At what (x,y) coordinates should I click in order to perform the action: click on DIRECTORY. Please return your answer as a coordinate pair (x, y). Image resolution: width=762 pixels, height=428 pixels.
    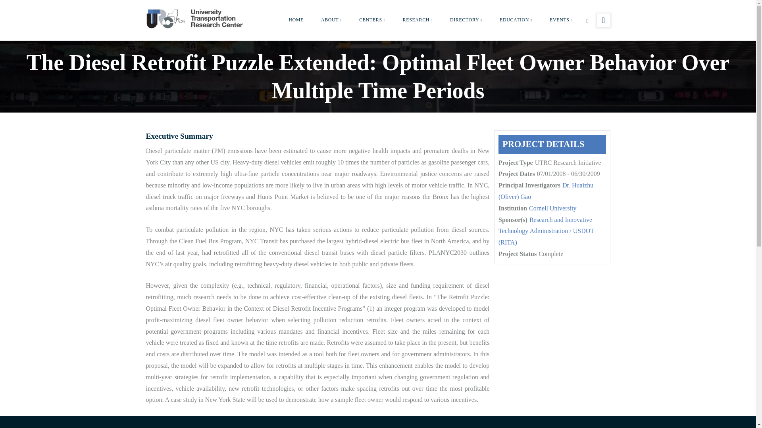
    Looking at the image, I should click on (466, 20).